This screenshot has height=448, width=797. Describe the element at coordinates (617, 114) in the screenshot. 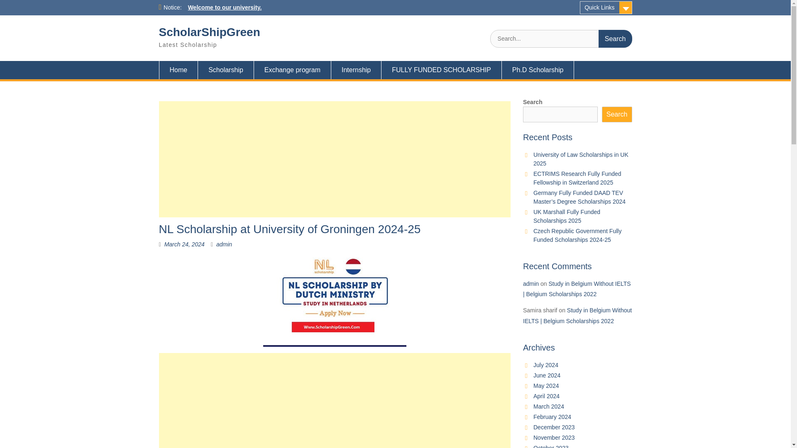

I see `Search` at that location.